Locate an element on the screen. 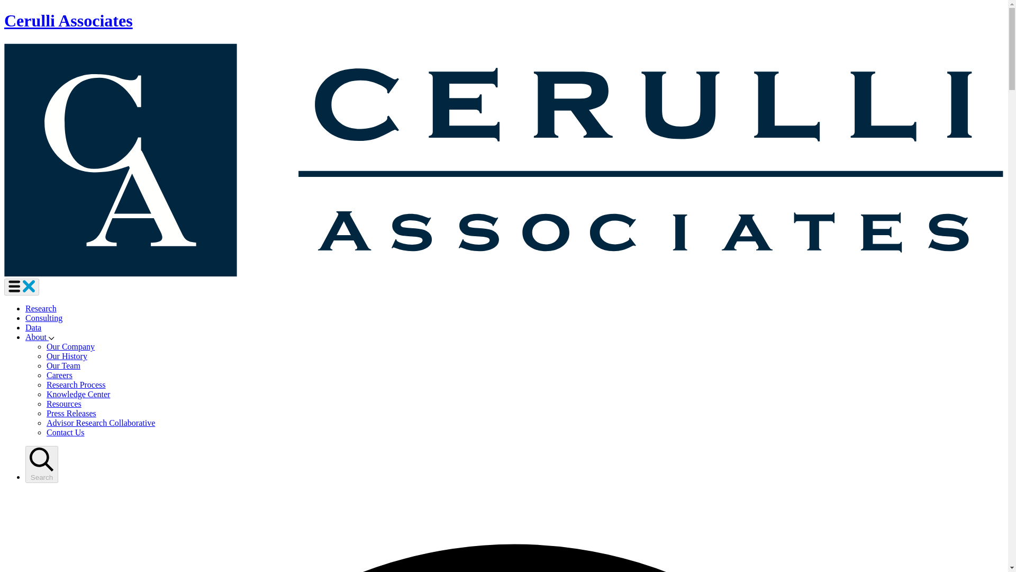 This screenshot has width=1016, height=572. Press Releases is located at coordinates (71, 413).